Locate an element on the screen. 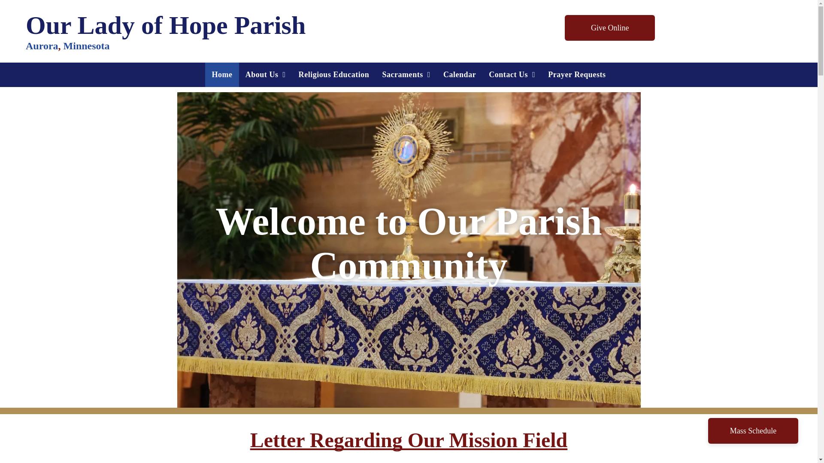 The image size is (824, 463). Prayer Requests is located at coordinates (577, 75).